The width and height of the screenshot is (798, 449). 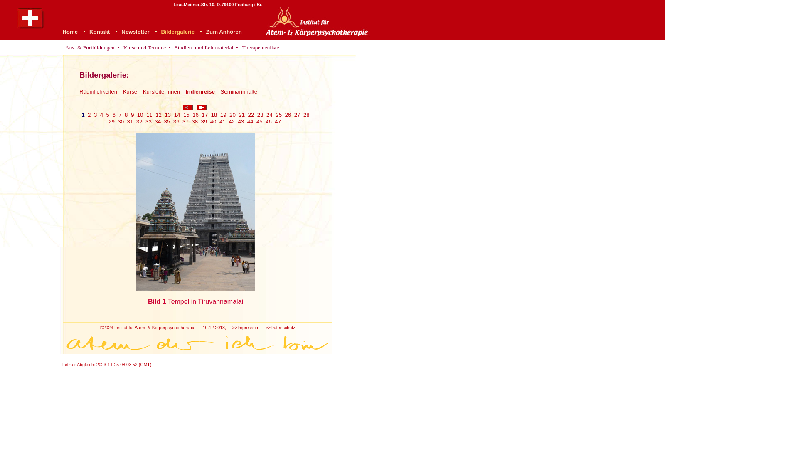 What do you see at coordinates (176, 121) in the screenshot?
I see `36` at bounding box center [176, 121].